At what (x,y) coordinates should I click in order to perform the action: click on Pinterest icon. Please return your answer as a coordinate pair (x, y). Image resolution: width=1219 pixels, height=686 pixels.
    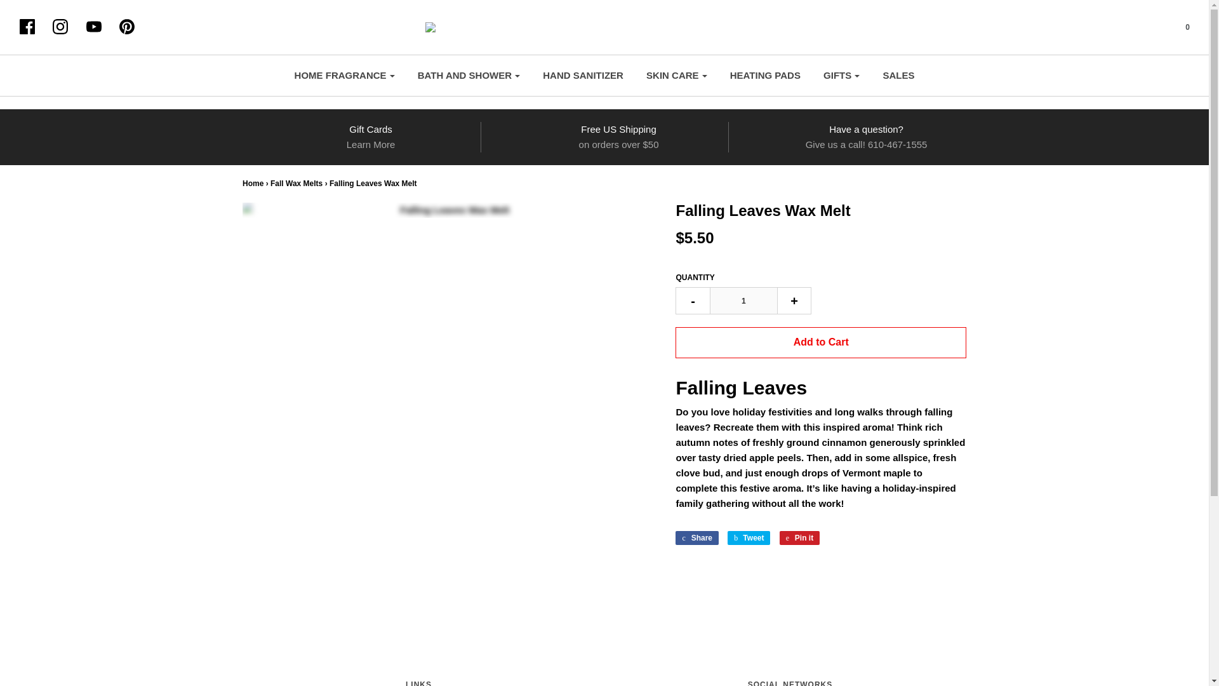
    Looking at the image, I should click on (133, 27).